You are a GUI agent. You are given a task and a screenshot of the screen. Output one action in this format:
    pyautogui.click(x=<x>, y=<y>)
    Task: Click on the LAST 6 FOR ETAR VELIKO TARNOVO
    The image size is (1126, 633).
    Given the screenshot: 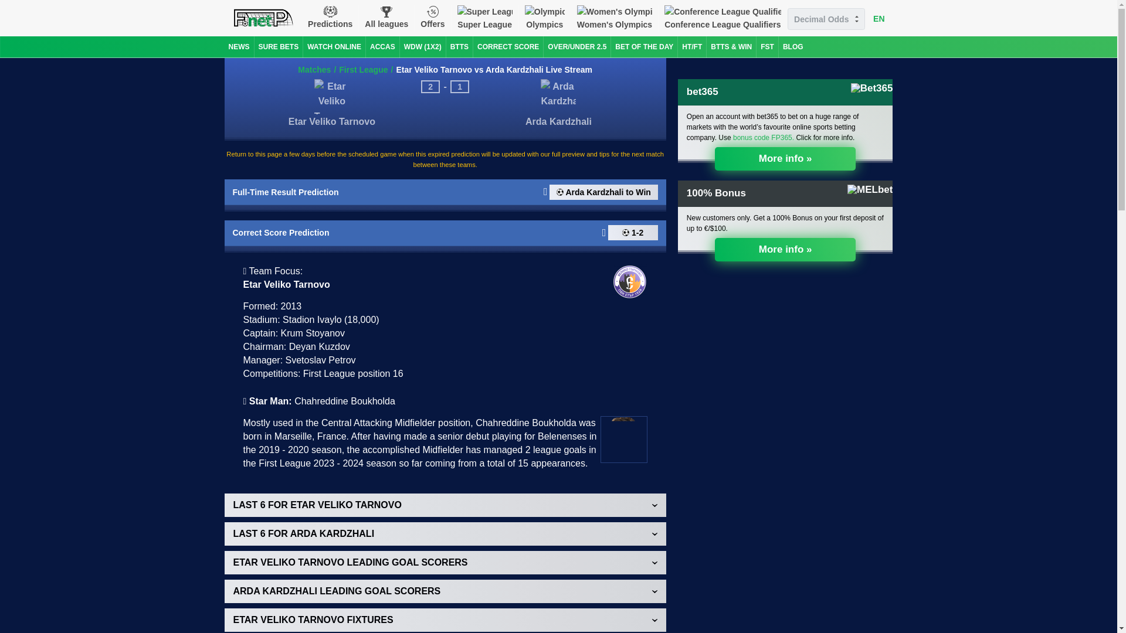 What is the action you would take?
    pyautogui.click(x=445, y=505)
    